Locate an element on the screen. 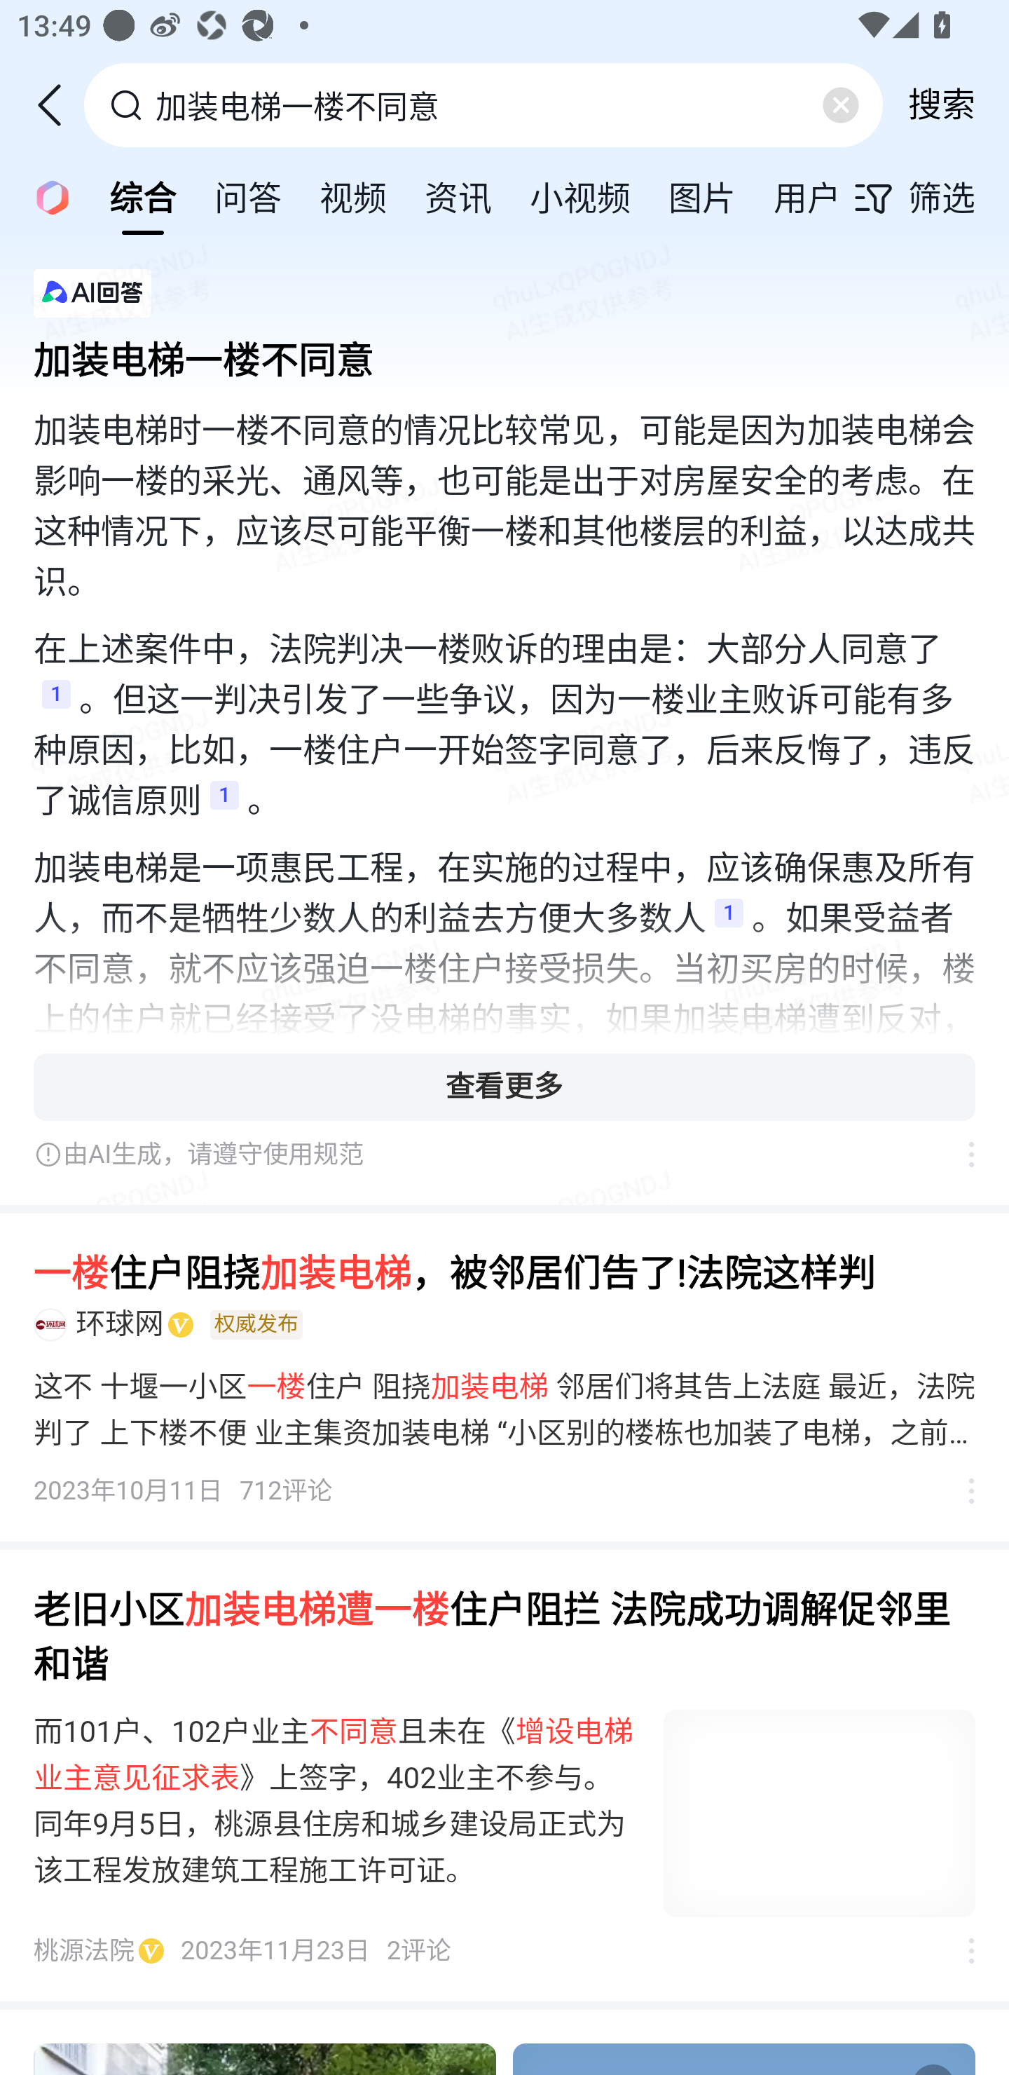 The image size is (1009, 2075). 1 is located at coordinates (225, 802).